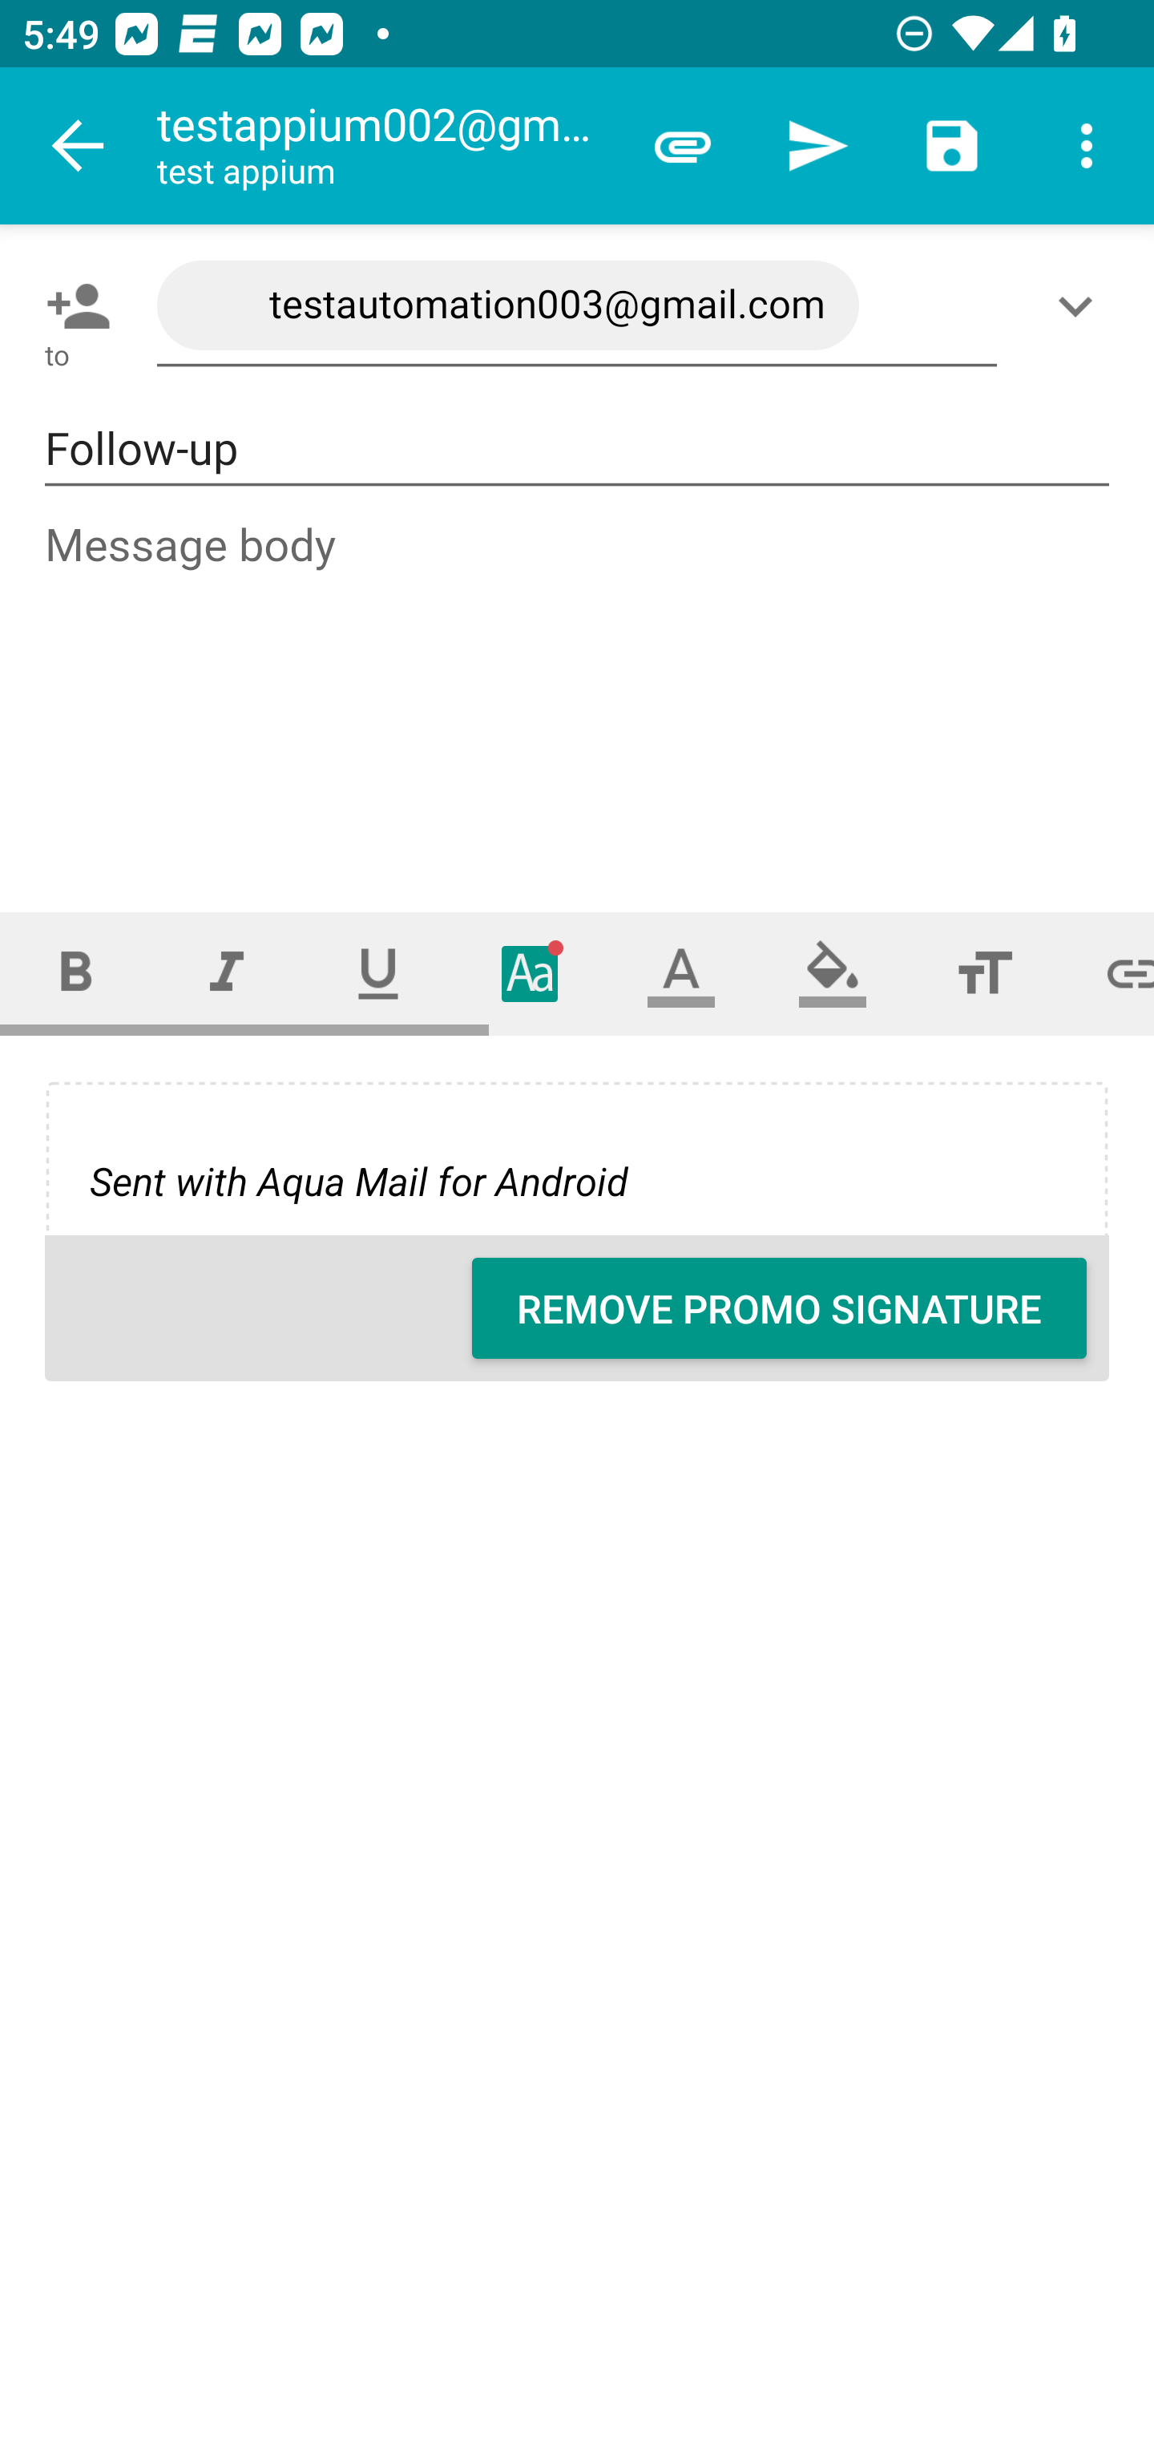 Image resolution: width=1154 pixels, height=2437 pixels. Describe the element at coordinates (817, 146) in the screenshot. I see `Send` at that location.